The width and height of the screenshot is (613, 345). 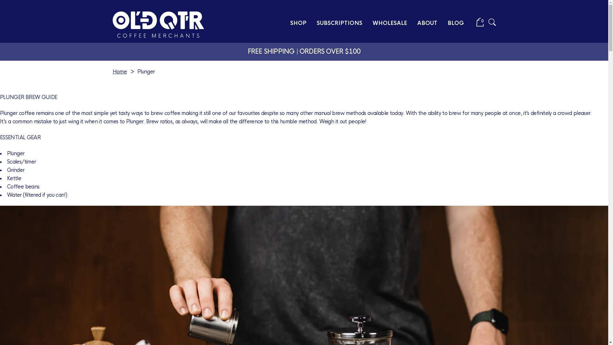 What do you see at coordinates (480, 25) in the screenshot?
I see `0` at bounding box center [480, 25].